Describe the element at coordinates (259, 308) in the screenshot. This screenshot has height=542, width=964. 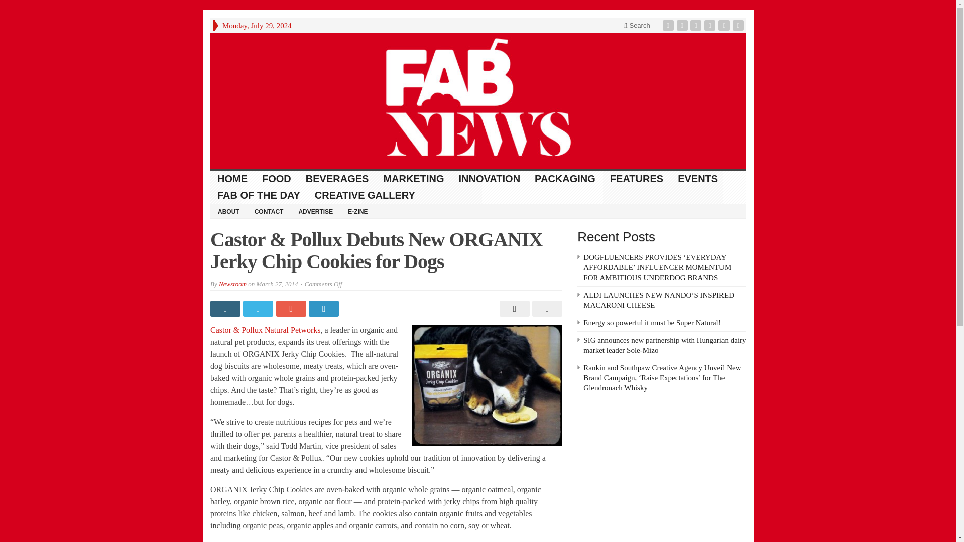
I see `Share on Twitter` at that location.